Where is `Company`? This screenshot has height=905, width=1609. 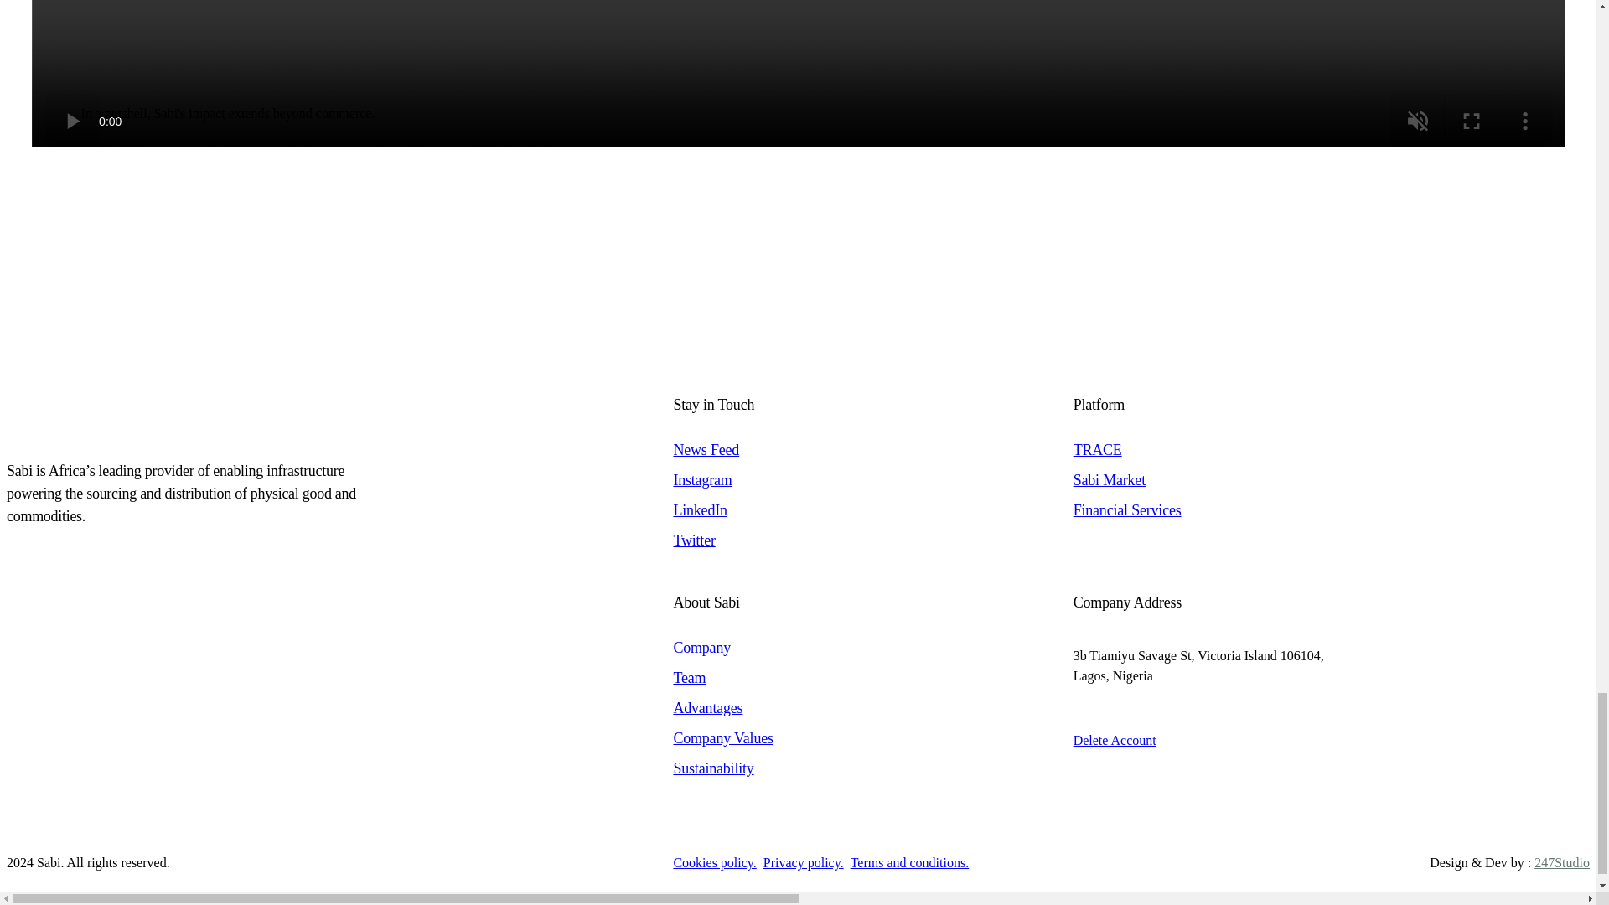
Company is located at coordinates (797, 647).